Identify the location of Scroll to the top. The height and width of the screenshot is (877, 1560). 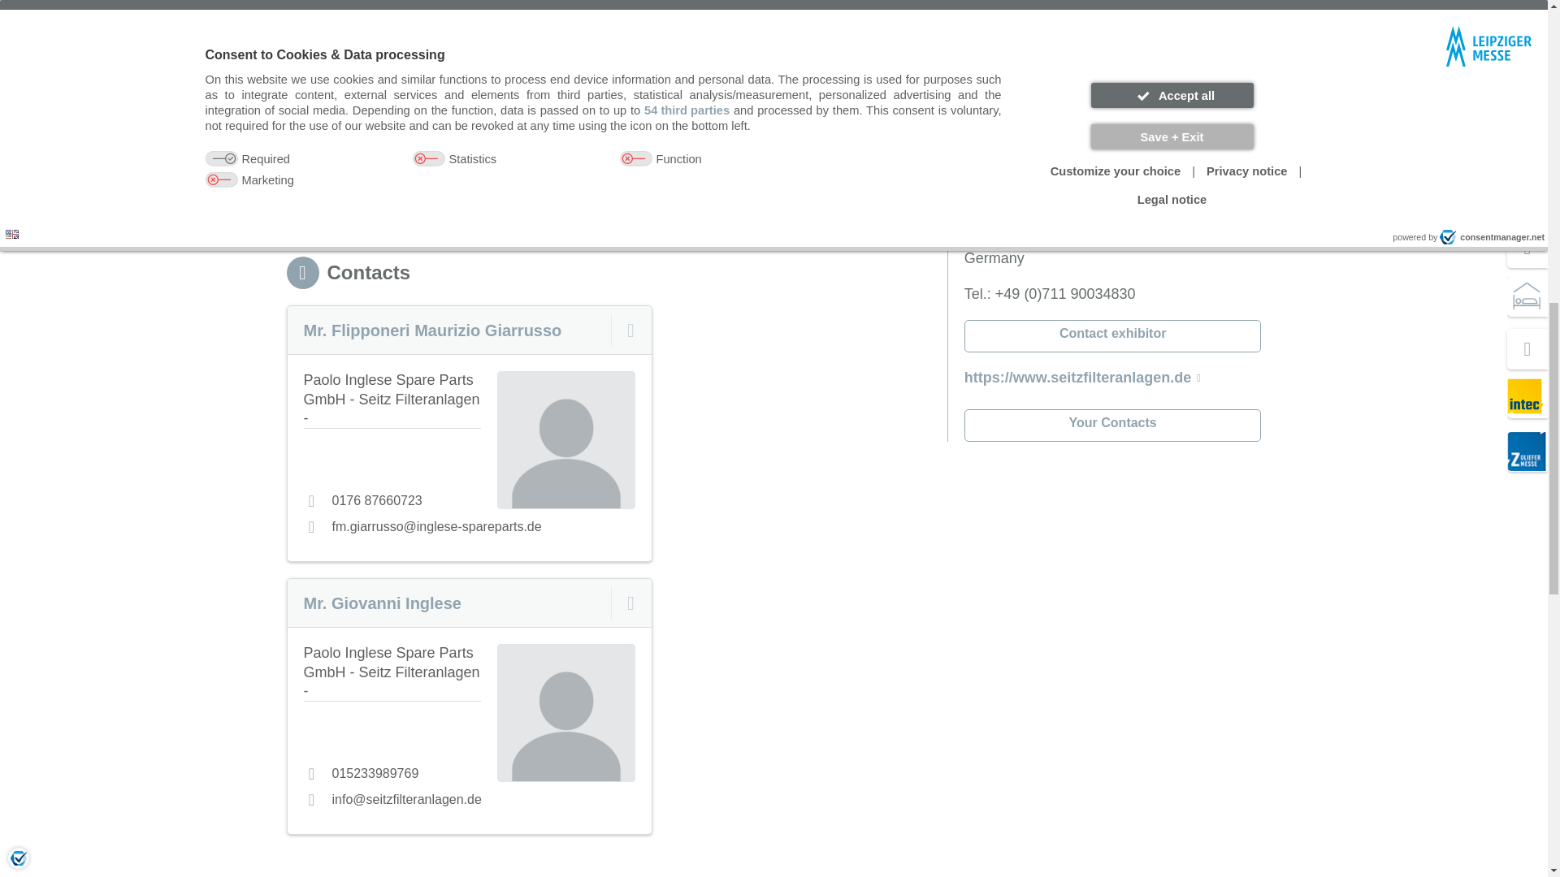
(1245, 24).